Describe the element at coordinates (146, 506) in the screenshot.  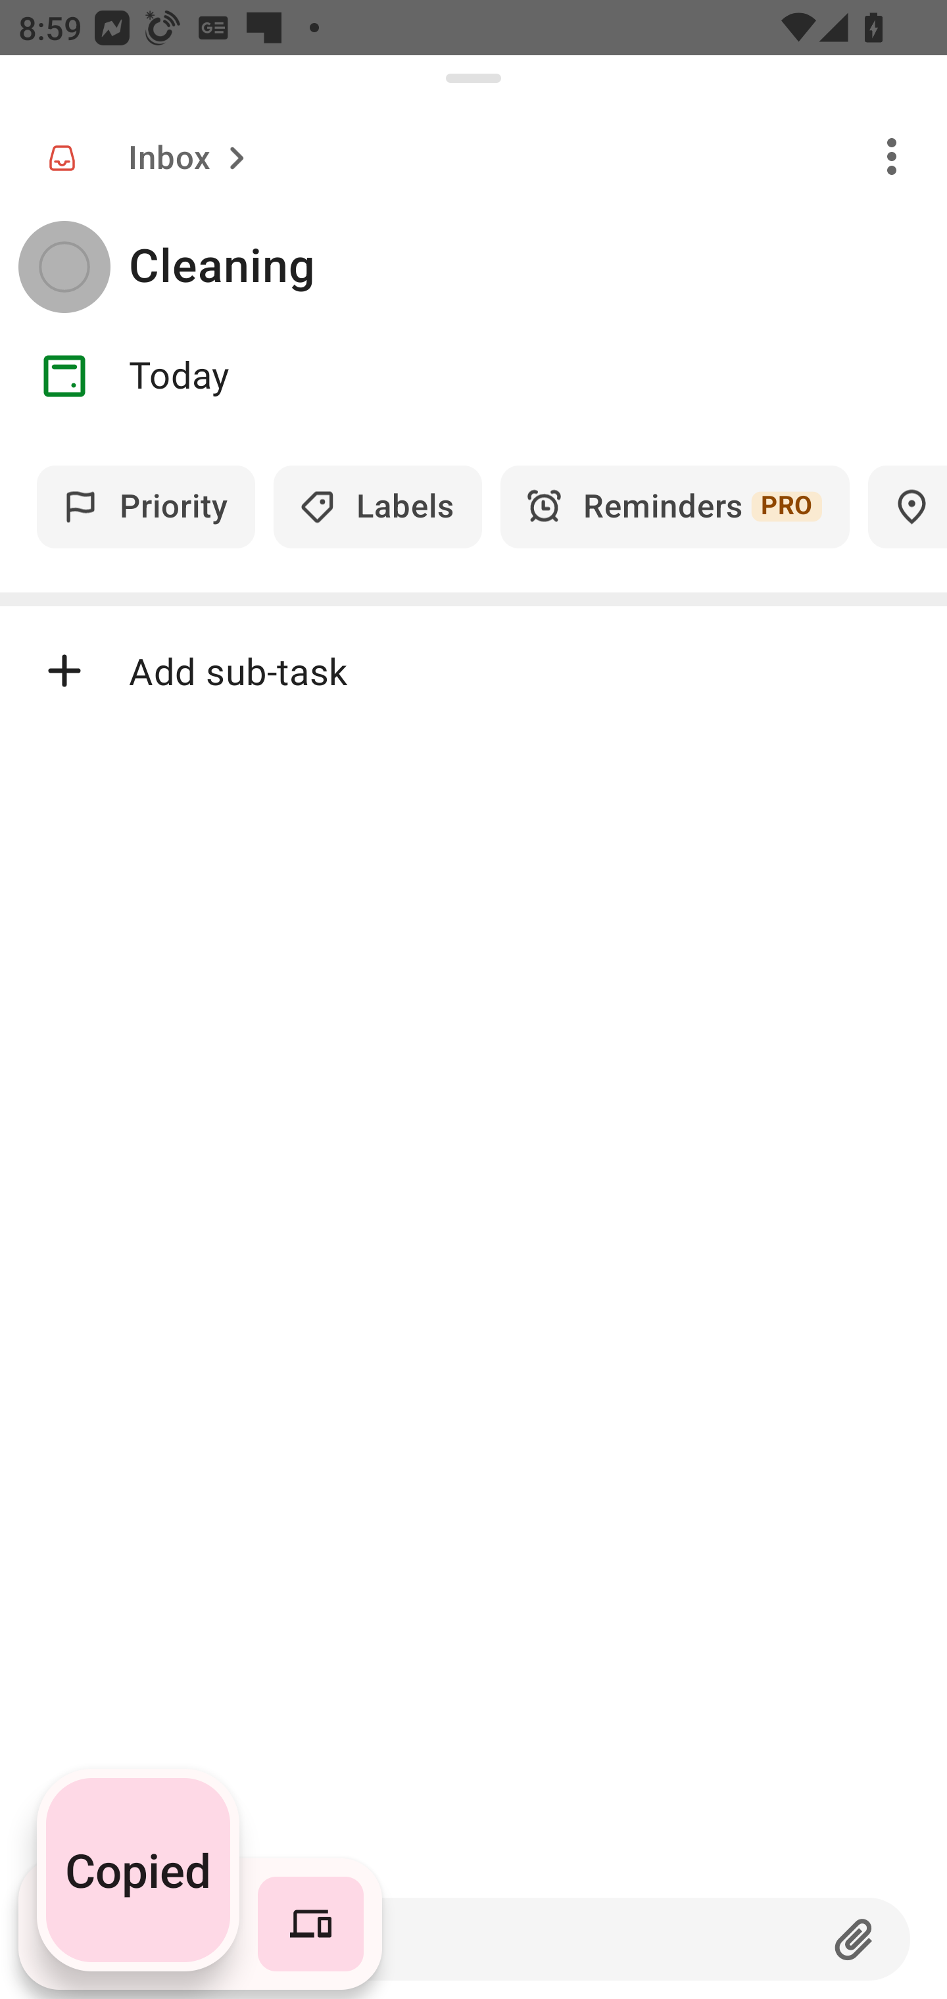
I see `Priority` at that location.